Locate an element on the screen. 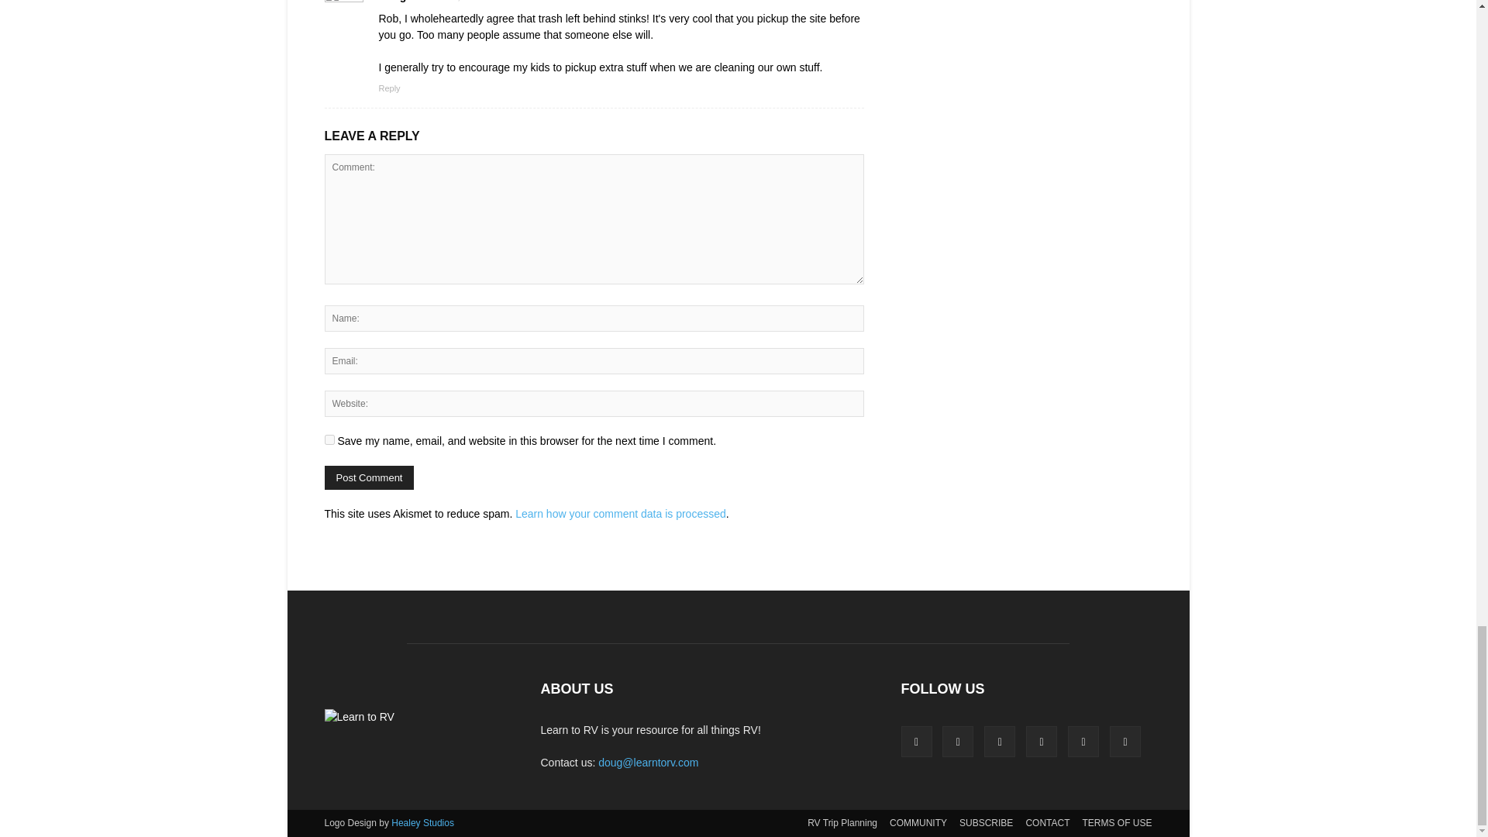 This screenshot has height=837, width=1488. yes is located at coordinates (329, 439).